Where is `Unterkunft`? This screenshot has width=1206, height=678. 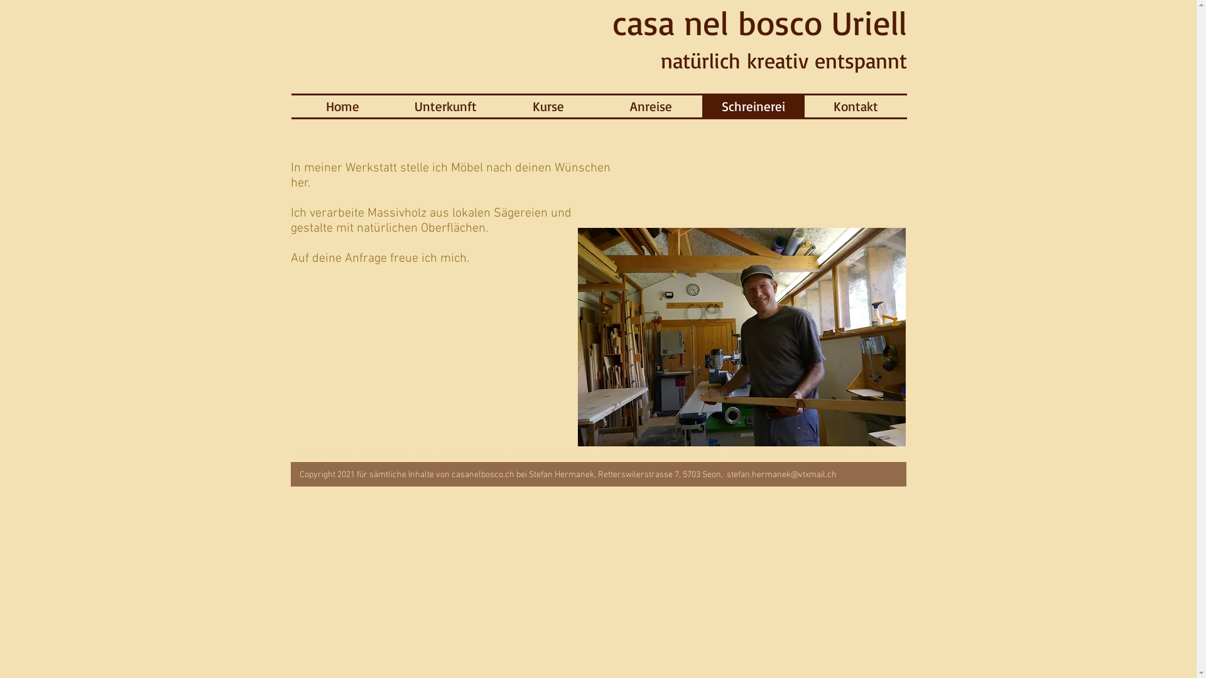
Unterkunft is located at coordinates (446, 106).